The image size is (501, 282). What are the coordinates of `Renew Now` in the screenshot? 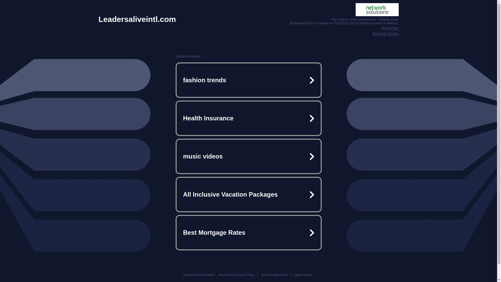 It's located at (390, 28).